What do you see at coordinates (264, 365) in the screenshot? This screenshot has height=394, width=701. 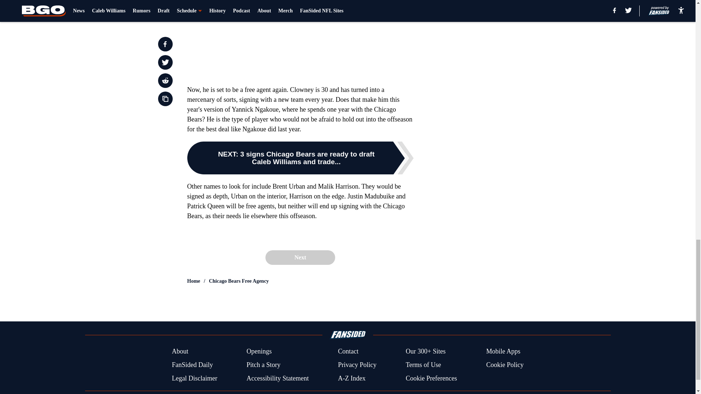 I see `Pitch a Story` at bounding box center [264, 365].